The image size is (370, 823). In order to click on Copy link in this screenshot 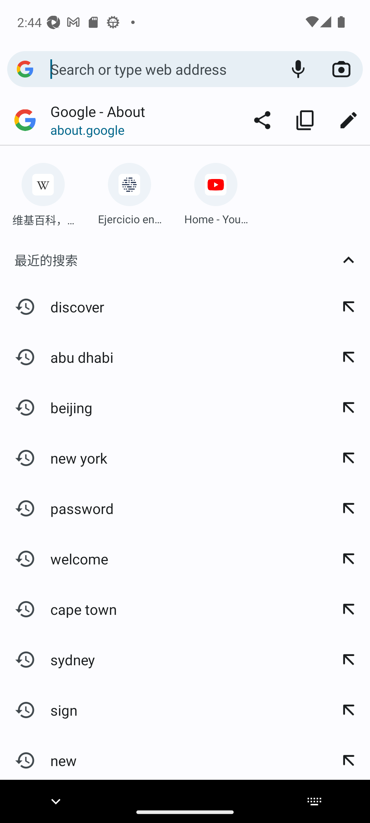, I will do `click(305, 120)`.